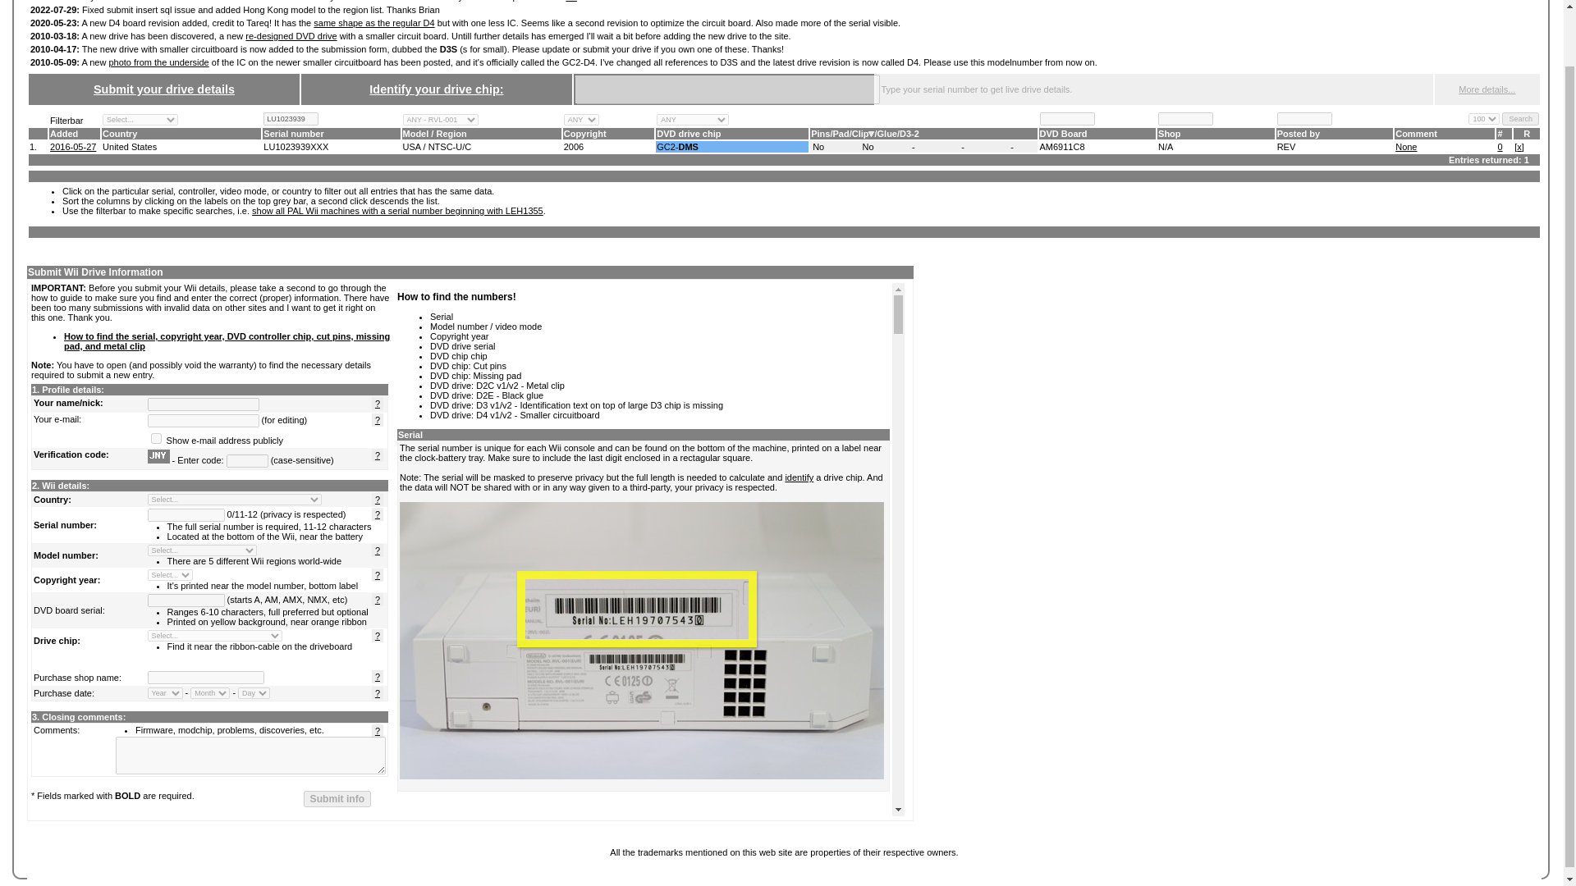  I want to click on Submit info, so click(338, 799).